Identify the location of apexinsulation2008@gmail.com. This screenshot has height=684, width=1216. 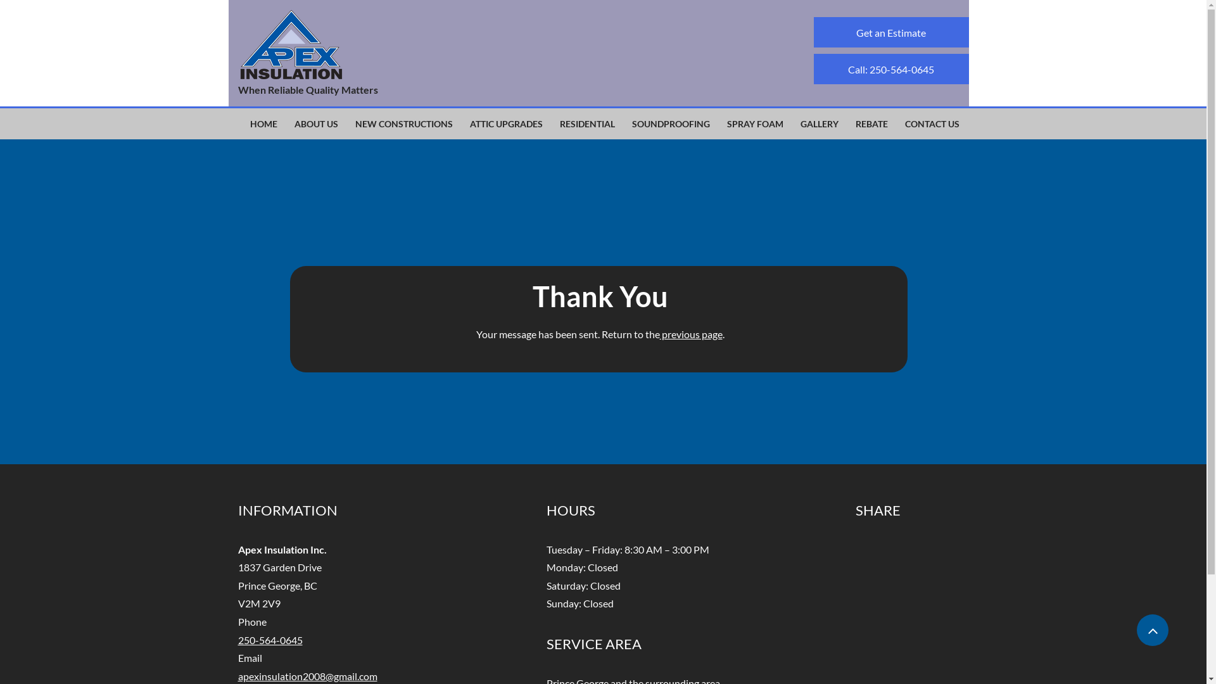
(308, 676).